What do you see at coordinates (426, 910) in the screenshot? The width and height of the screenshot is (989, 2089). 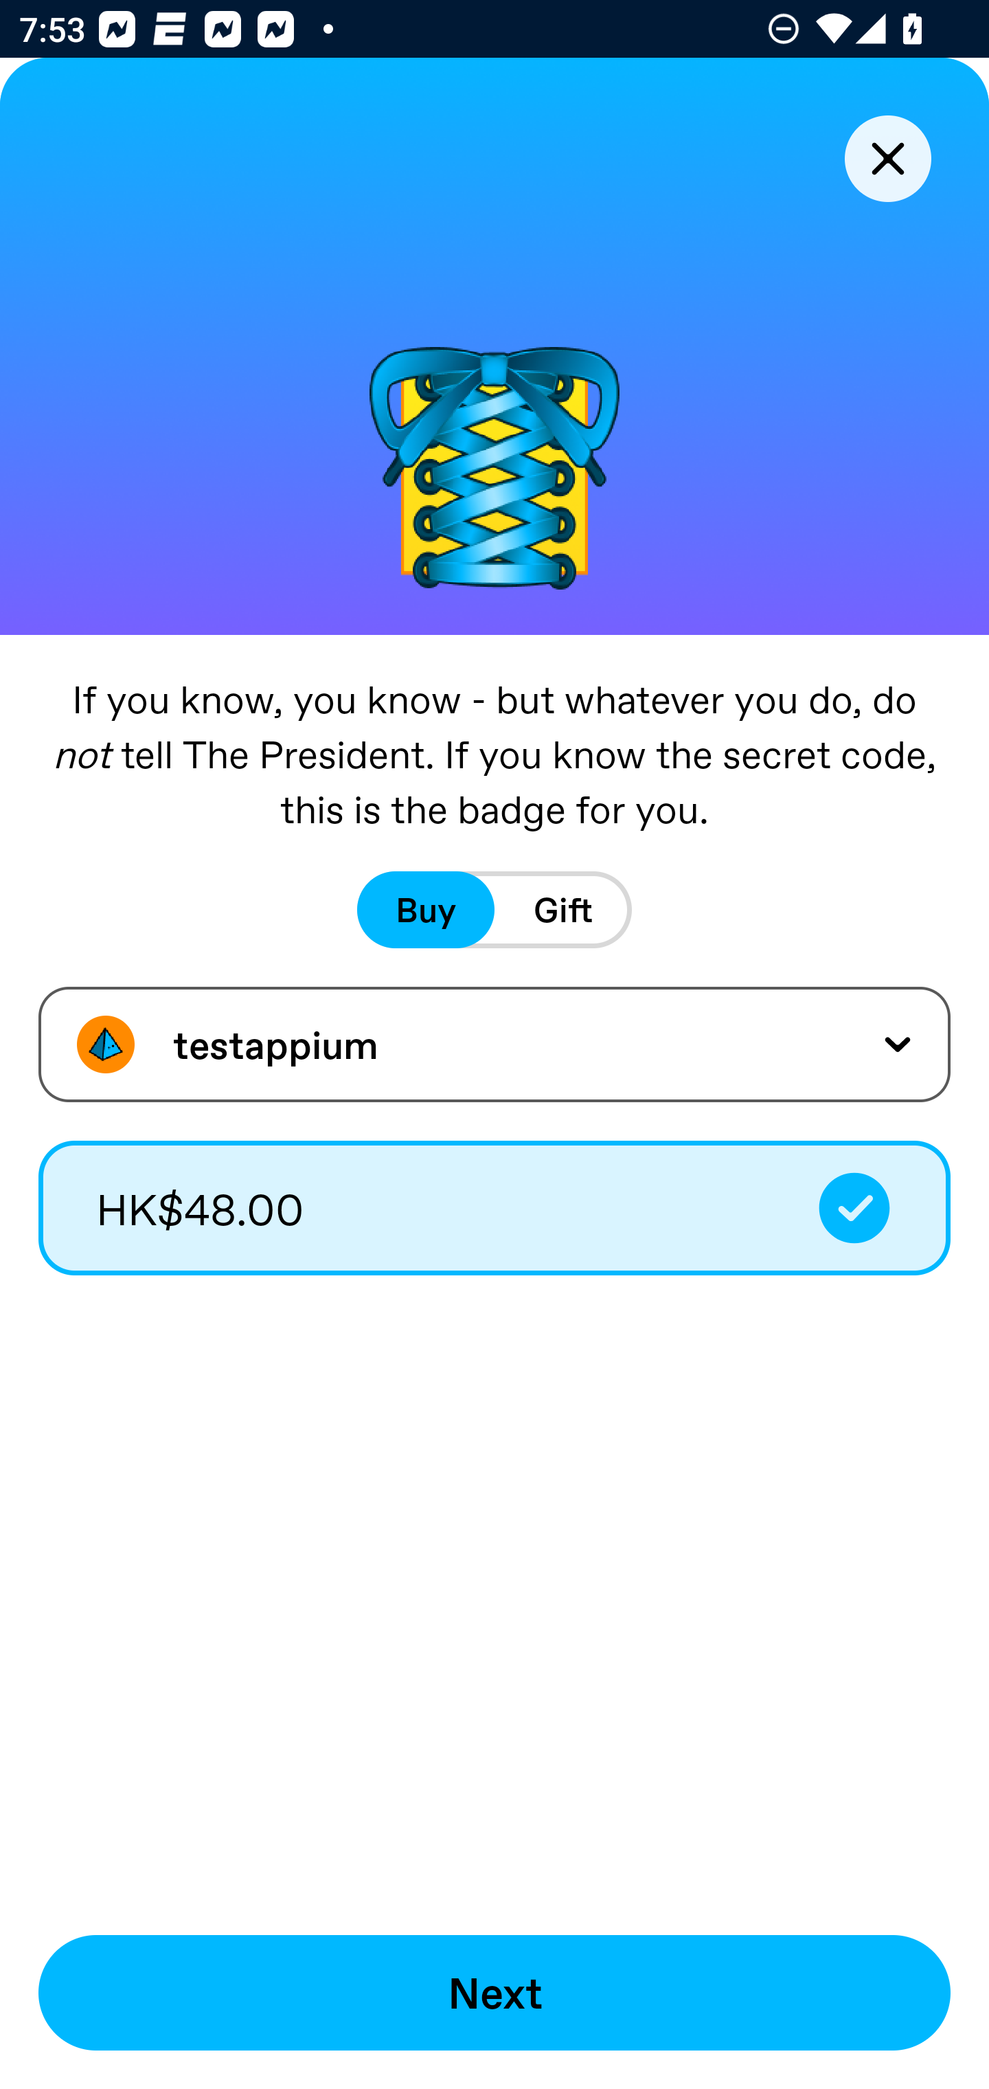 I see `Buy` at bounding box center [426, 910].